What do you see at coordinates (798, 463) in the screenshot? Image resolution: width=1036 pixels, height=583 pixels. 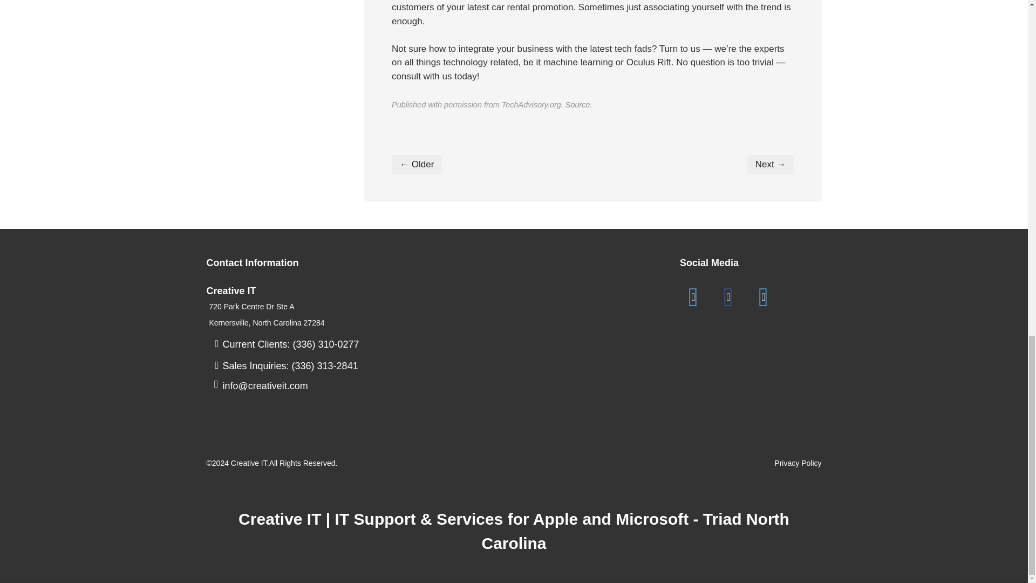 I see `Privacy Policy` at bounding box center [798, 463].